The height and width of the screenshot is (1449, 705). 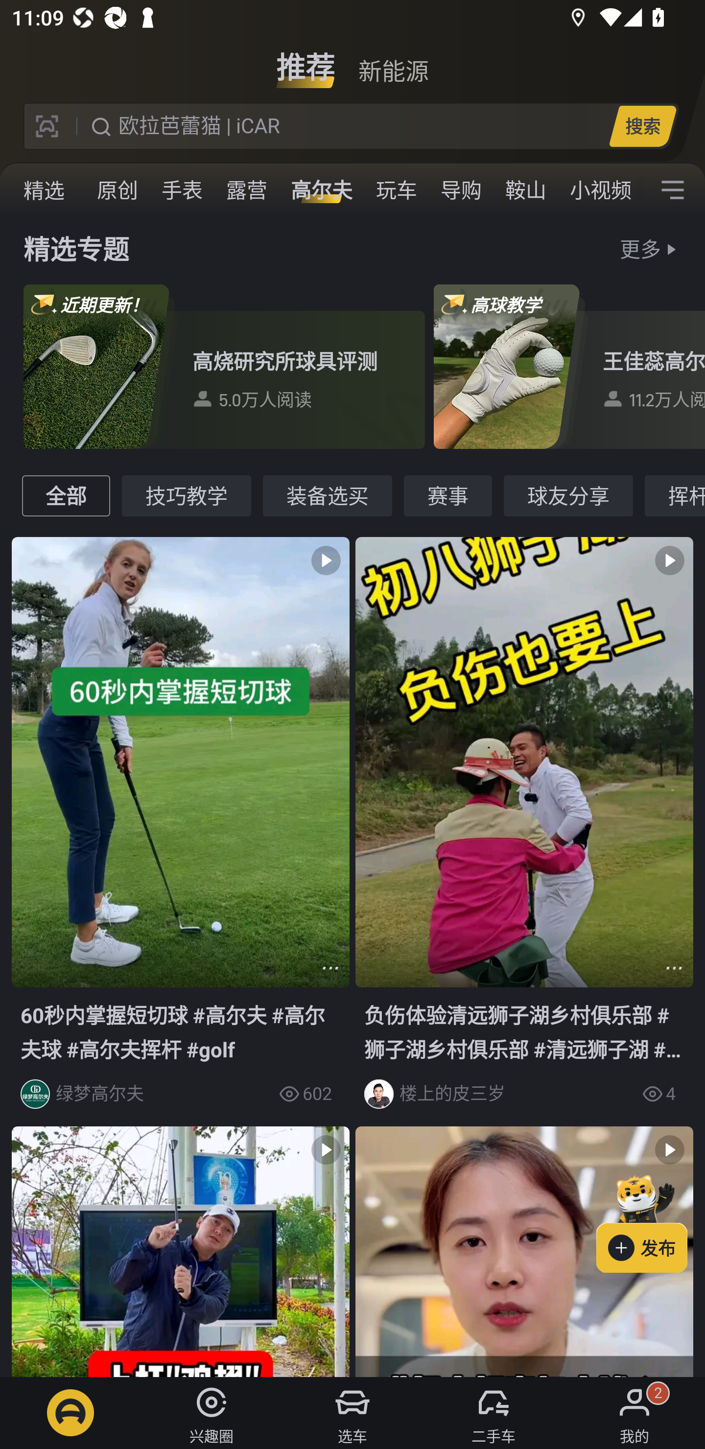 I want to click on 鞍山, so click(x=526, y=190).